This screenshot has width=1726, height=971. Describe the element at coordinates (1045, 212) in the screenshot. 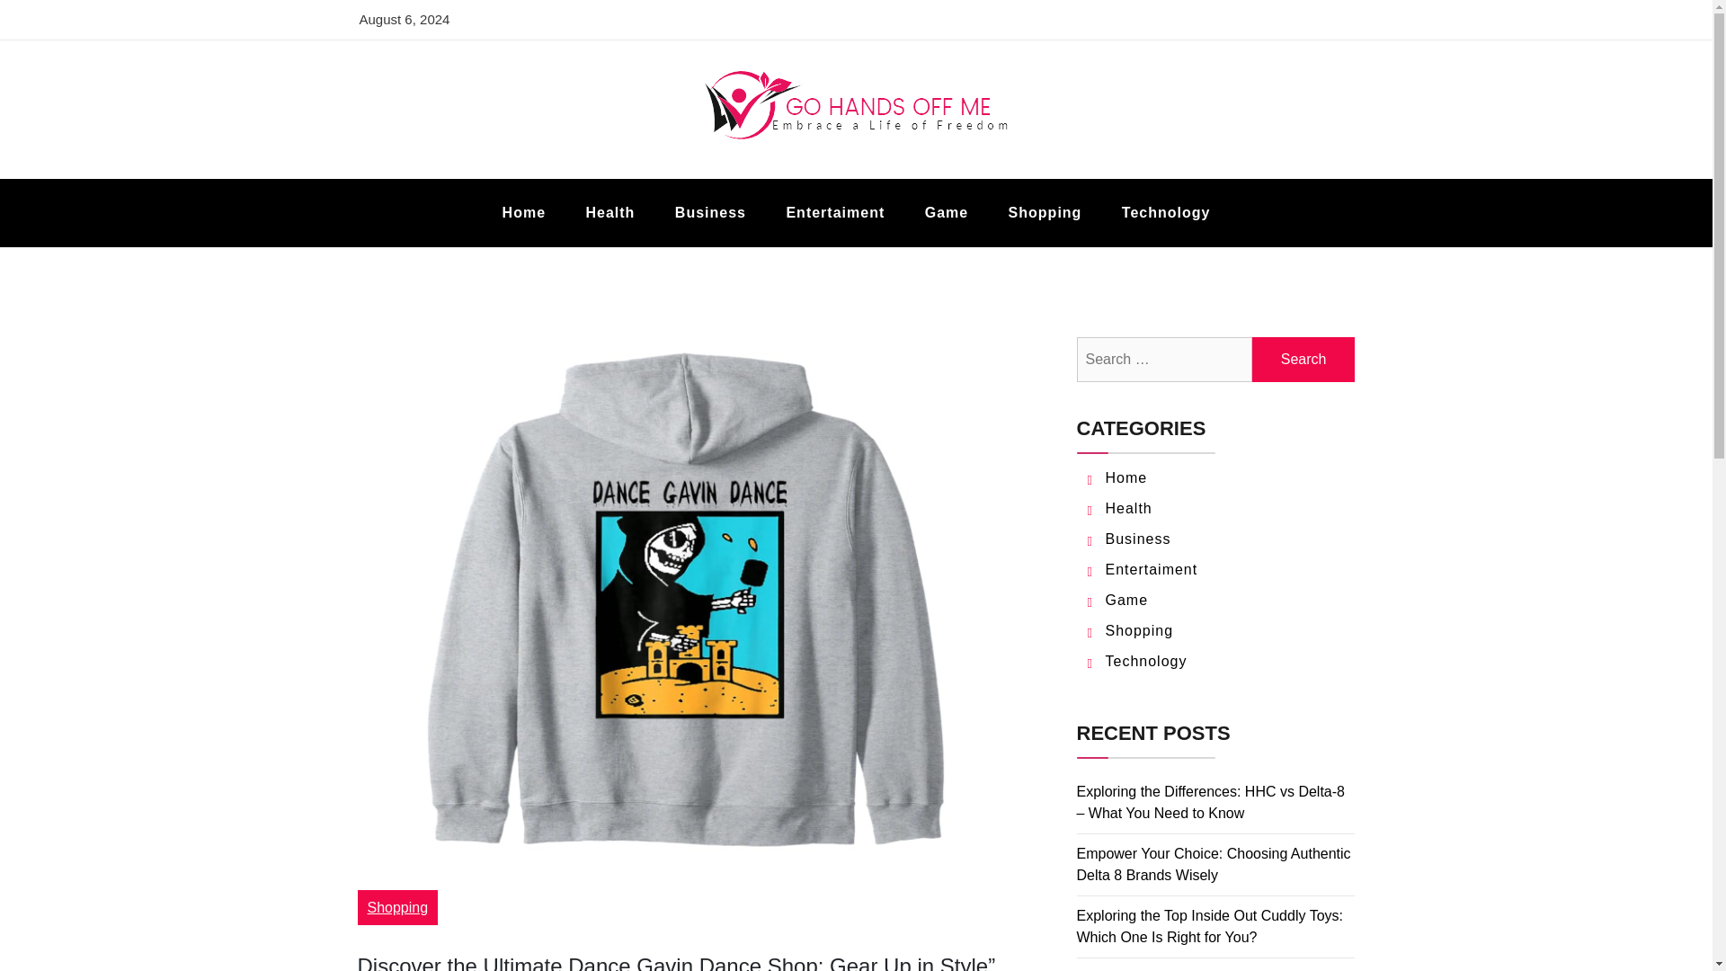

I see `Shopping` at that location.